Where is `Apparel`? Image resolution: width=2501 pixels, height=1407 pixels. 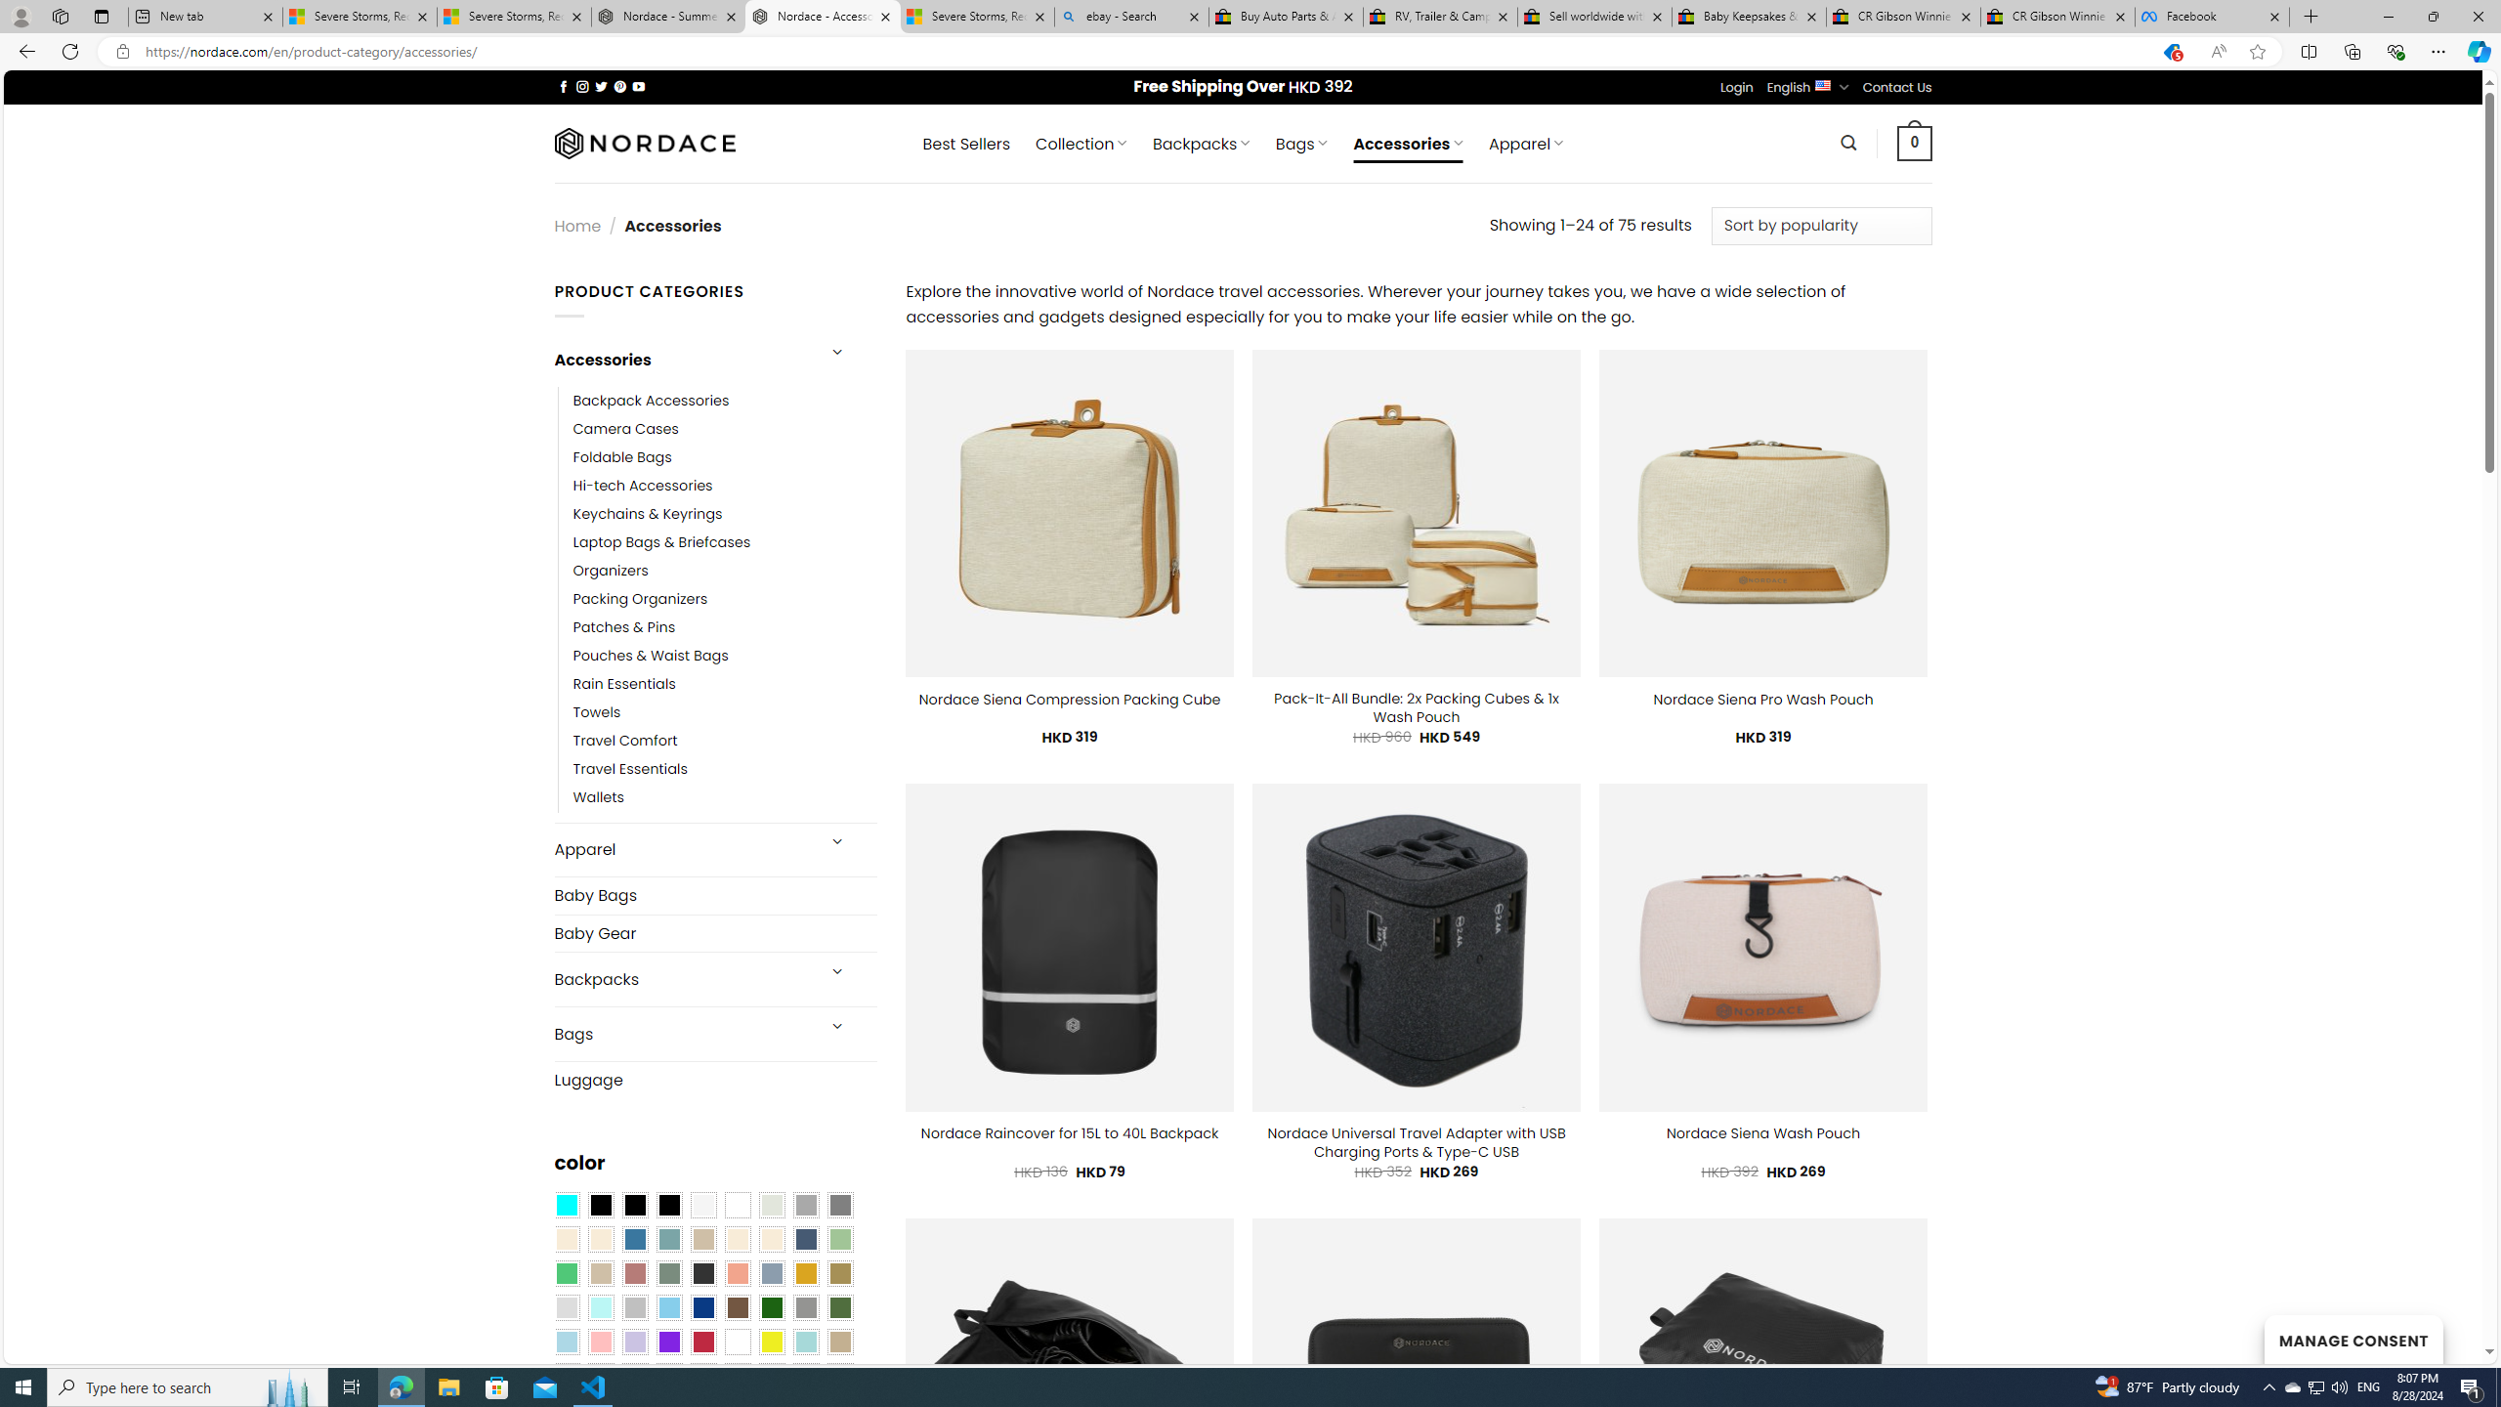
Apparel is located at coordinates (682, 850).